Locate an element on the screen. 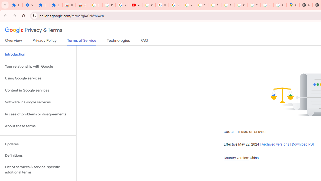 The image size is (321, 181). Extensions is located at coordinates (42, 5).